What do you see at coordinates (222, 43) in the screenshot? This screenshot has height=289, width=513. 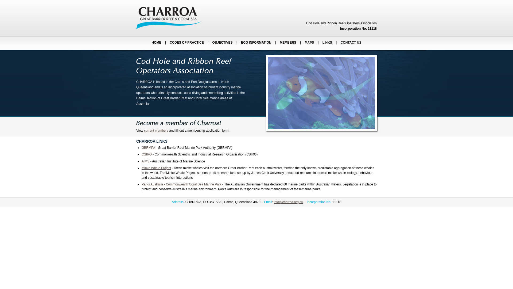 I see `OBJECTIVES` at bounding box center [222, 43].